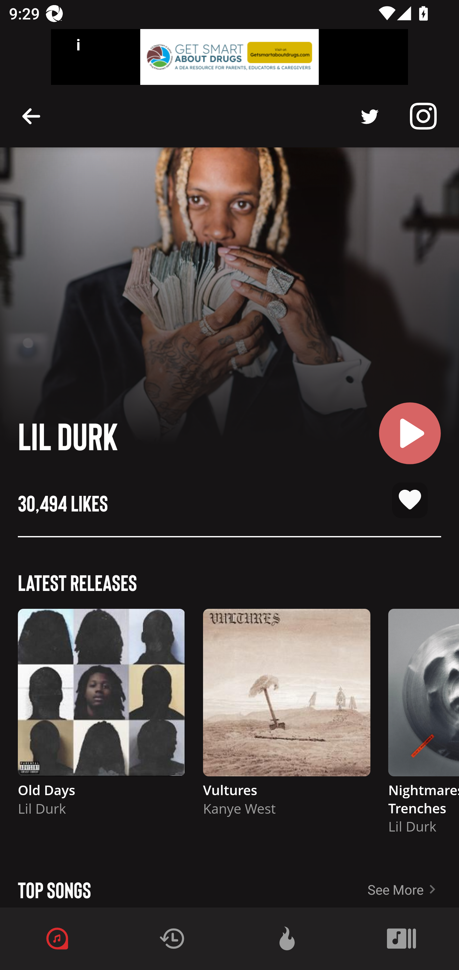 This screenshot has width=459, height=970. What do you see at coordinates (31, 116) in the screenshot?
I see `Description` at bounding box center [31, 116].